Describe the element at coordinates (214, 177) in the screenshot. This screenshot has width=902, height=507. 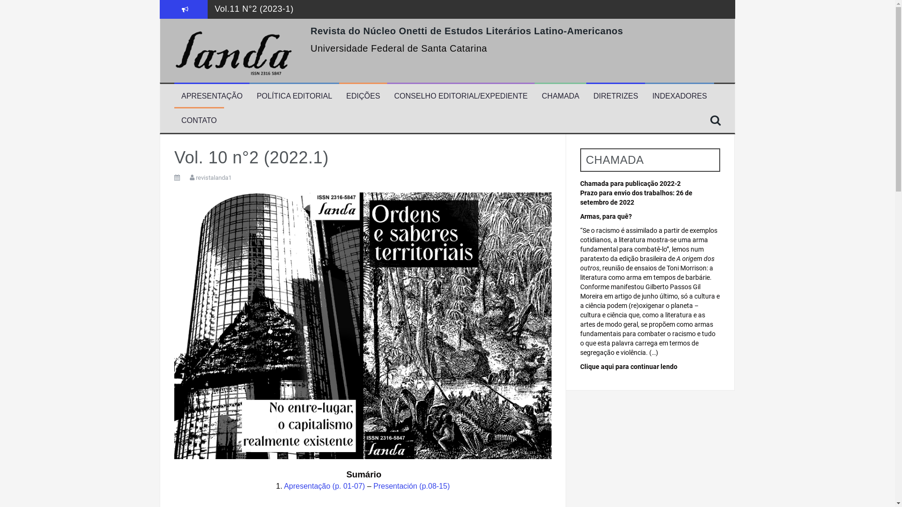
I see `revistalanda1` at that location.